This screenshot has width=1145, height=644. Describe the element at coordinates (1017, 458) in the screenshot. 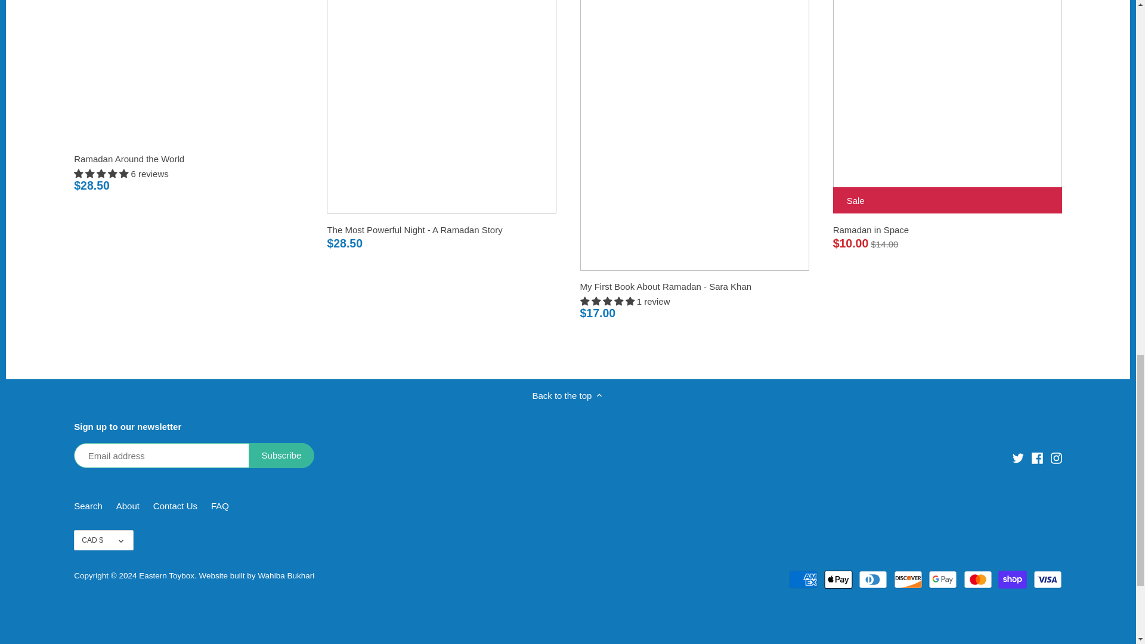

I see `Twitter` at that location.